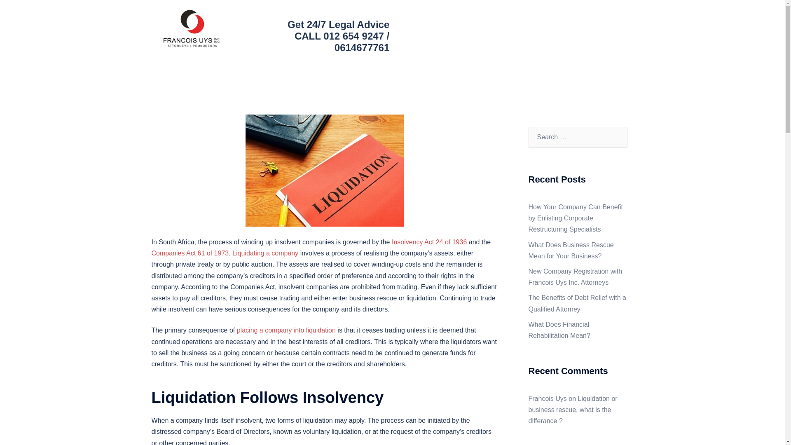 The width and height of the screenshot is (791, 445). I want to click on Search, so click(26, 10).